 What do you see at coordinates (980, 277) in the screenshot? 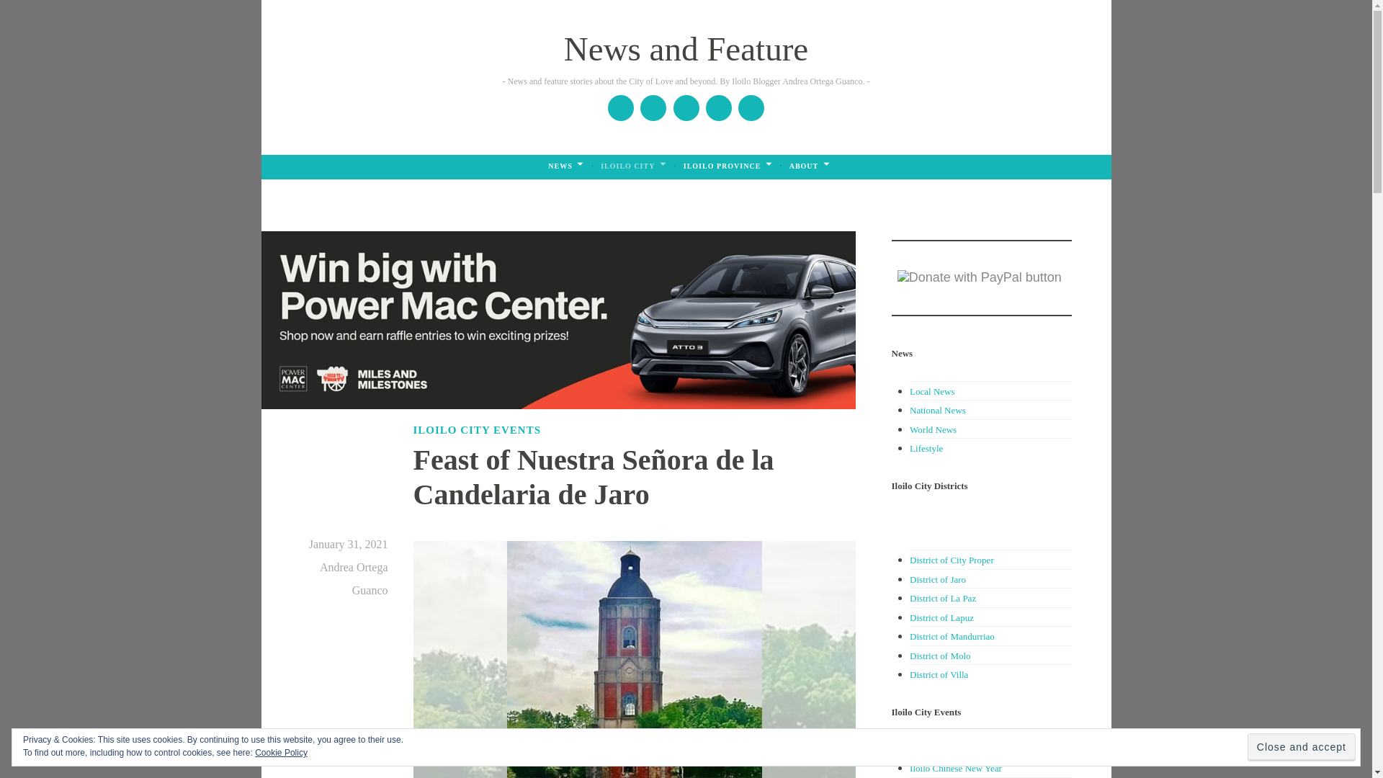
I see `PayPal - The safer, easier way to pay online!` at bounding box center [980, 277].